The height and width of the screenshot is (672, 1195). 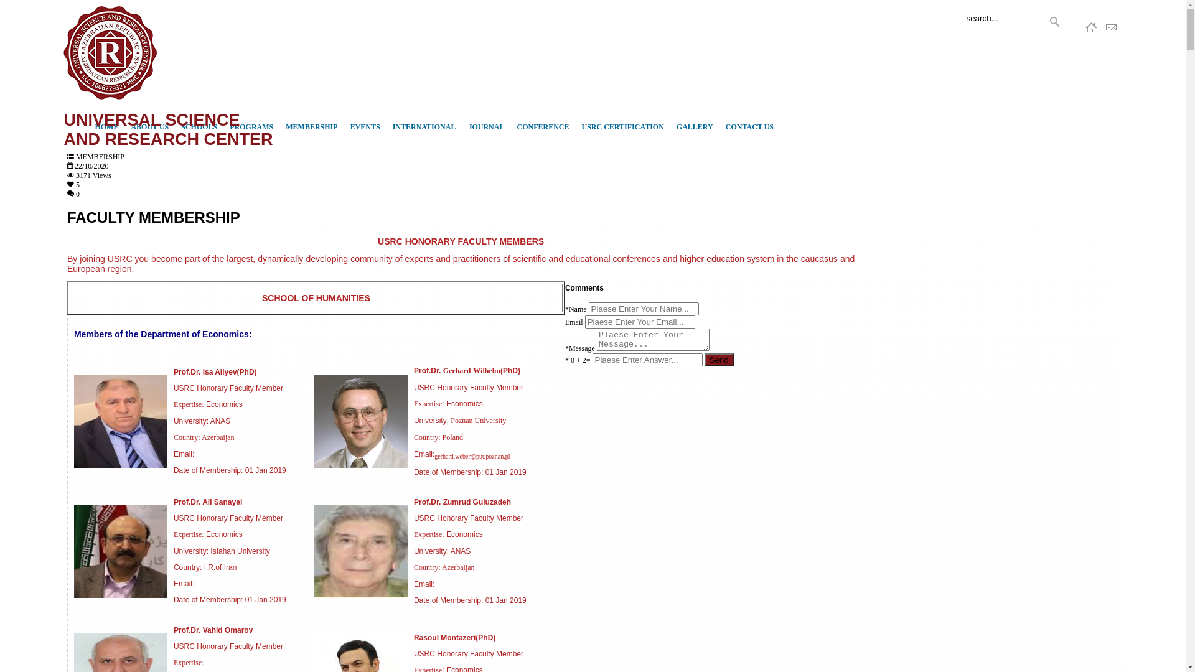 What do you see at coordinates (1111, 29) in the screenshot?
I see `contact us` at bounding box center [1111, 29].